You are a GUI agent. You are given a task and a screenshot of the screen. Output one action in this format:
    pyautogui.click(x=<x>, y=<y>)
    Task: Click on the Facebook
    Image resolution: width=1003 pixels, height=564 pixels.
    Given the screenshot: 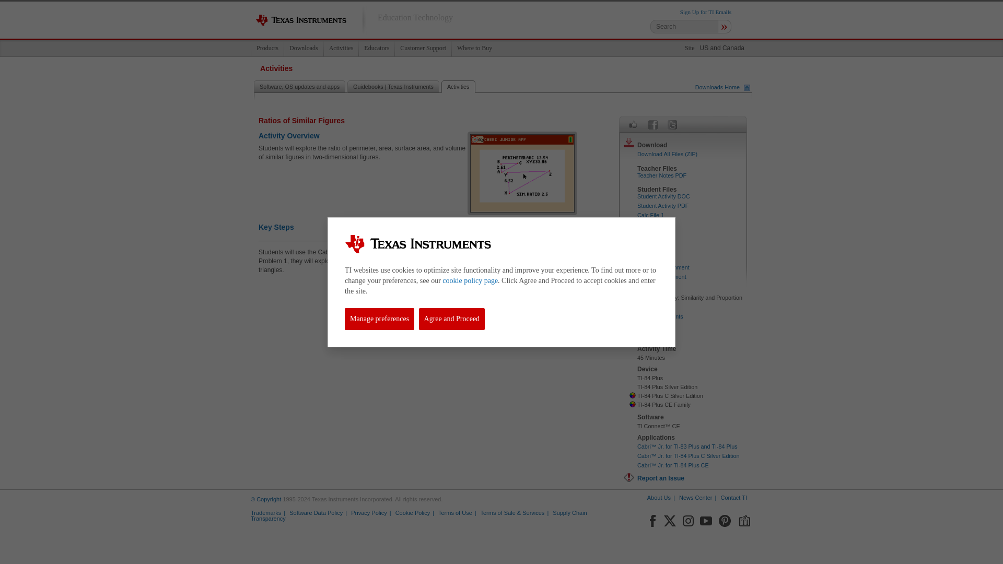 What is the action you would take?
    pyautogui.click(x=652, y=519)
    